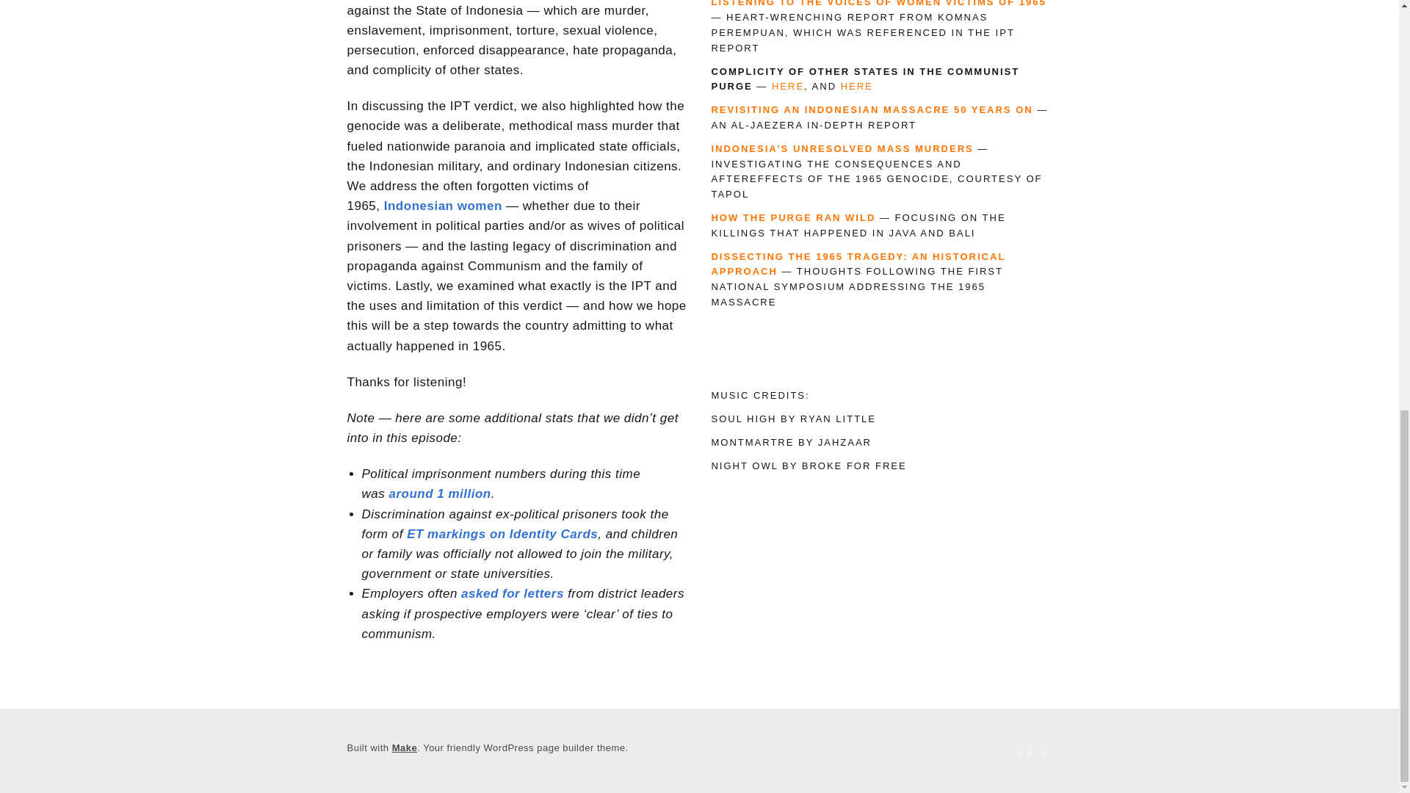 Image resolution: width=1410 pixels, height=793 pixels. What do you see at coordinates (502, 534) in the screenshot?
I see `ET markings on Identity Cards` at bounding box center [502, 534].